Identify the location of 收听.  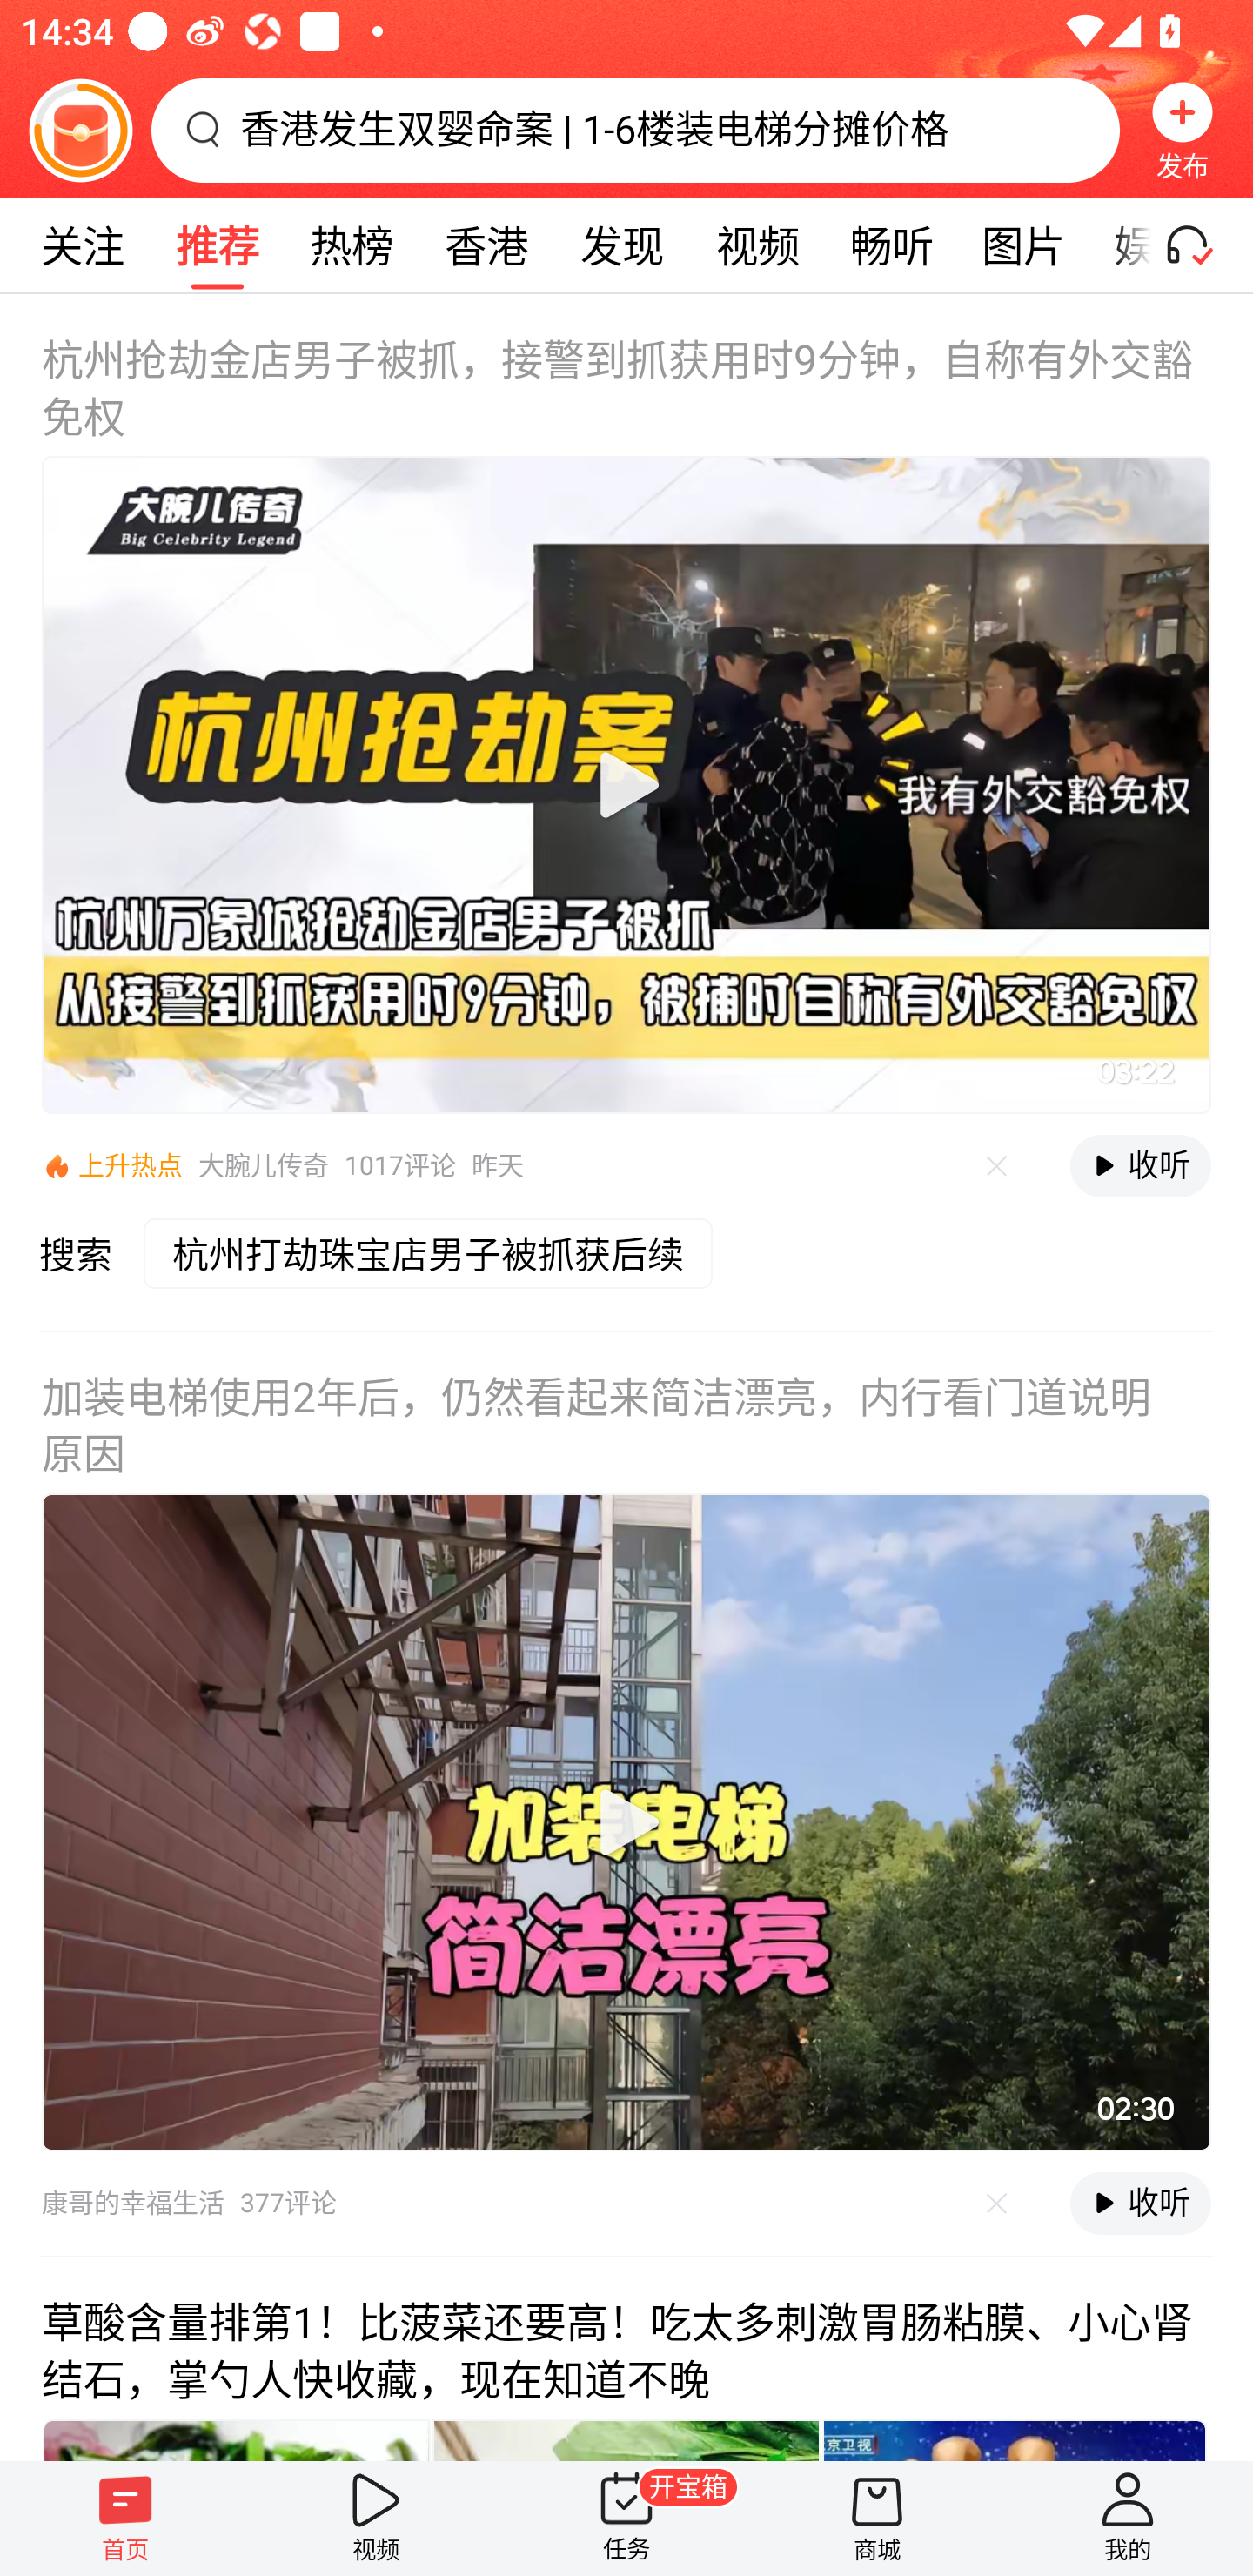
(1140, 2204).